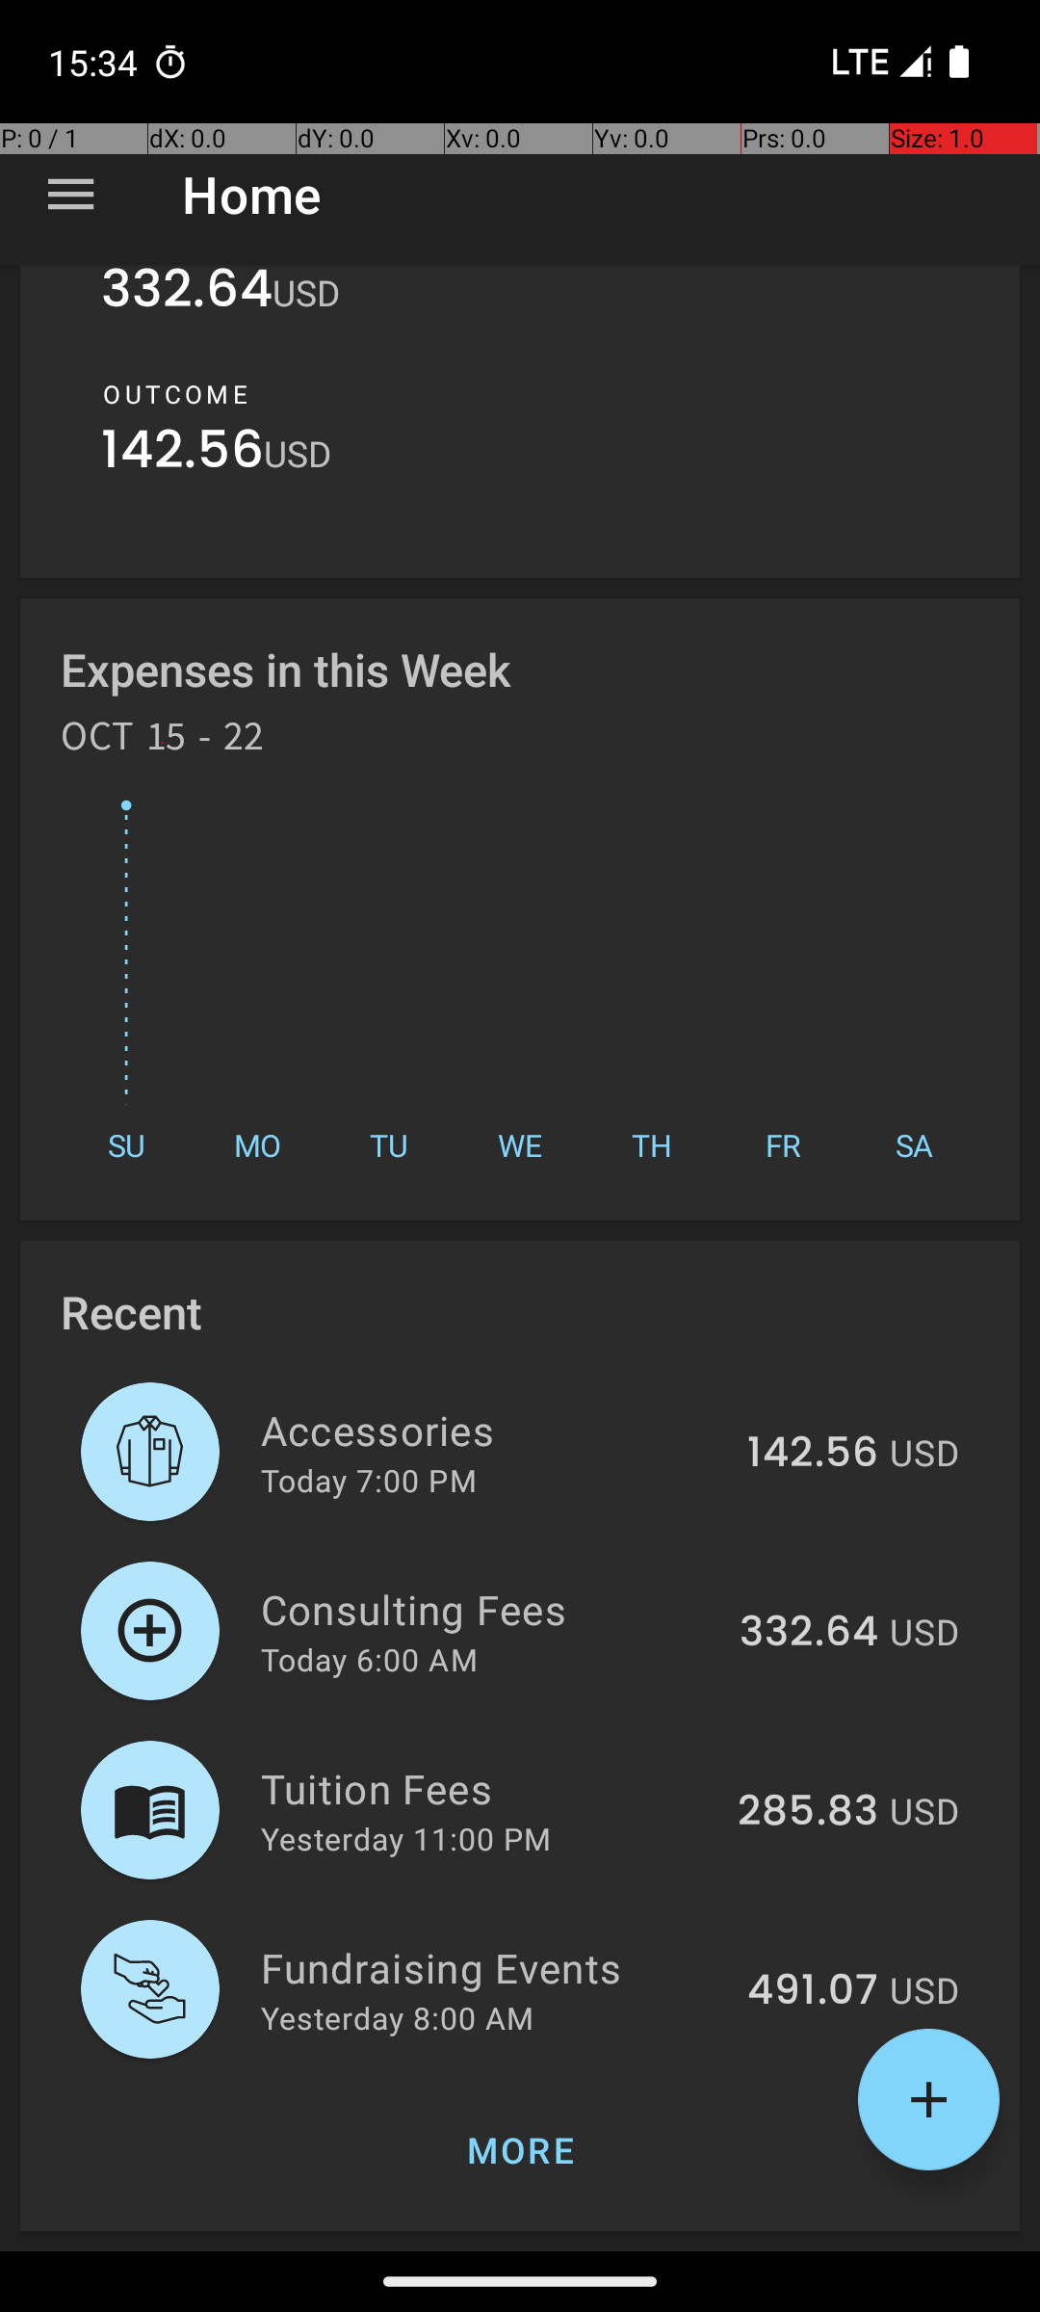  I want to click on Consulting Fees, so click(489, 1609).